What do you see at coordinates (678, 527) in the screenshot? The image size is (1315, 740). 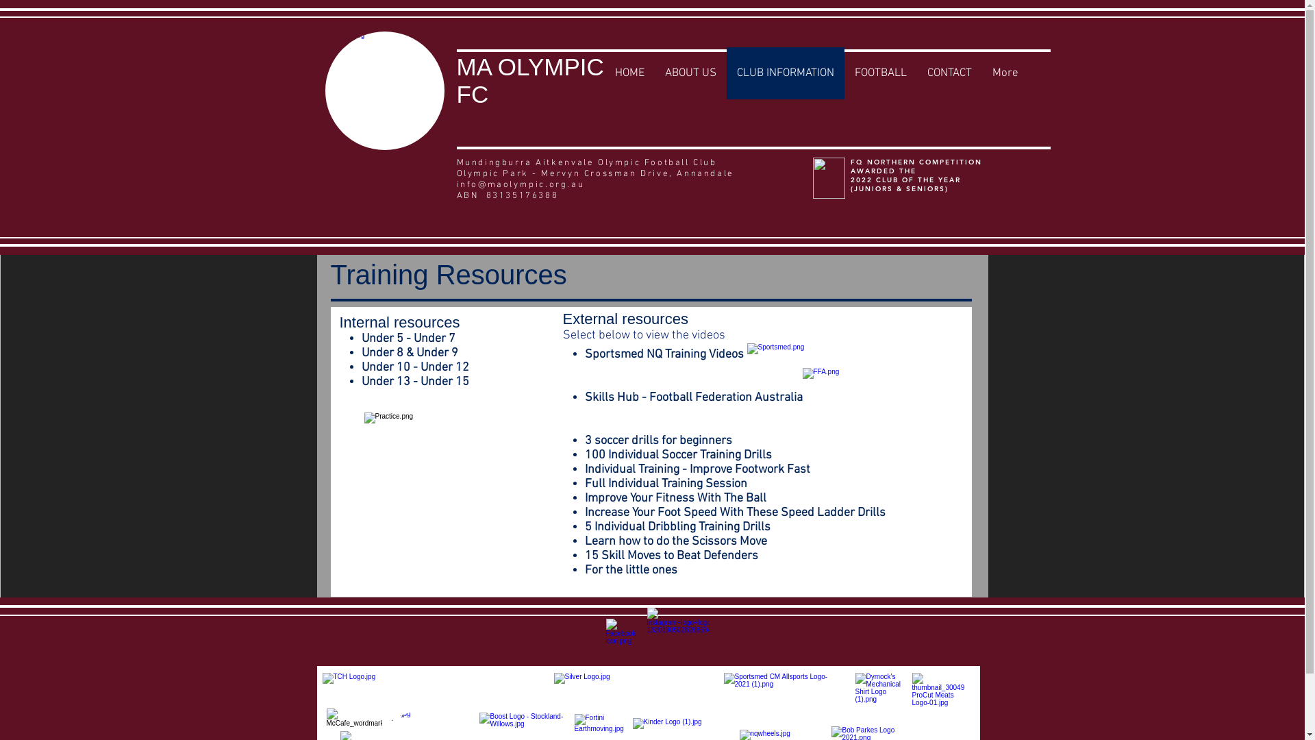 I see `5 Individual Dribbling Training Drills` at bounding box center [678, 527].